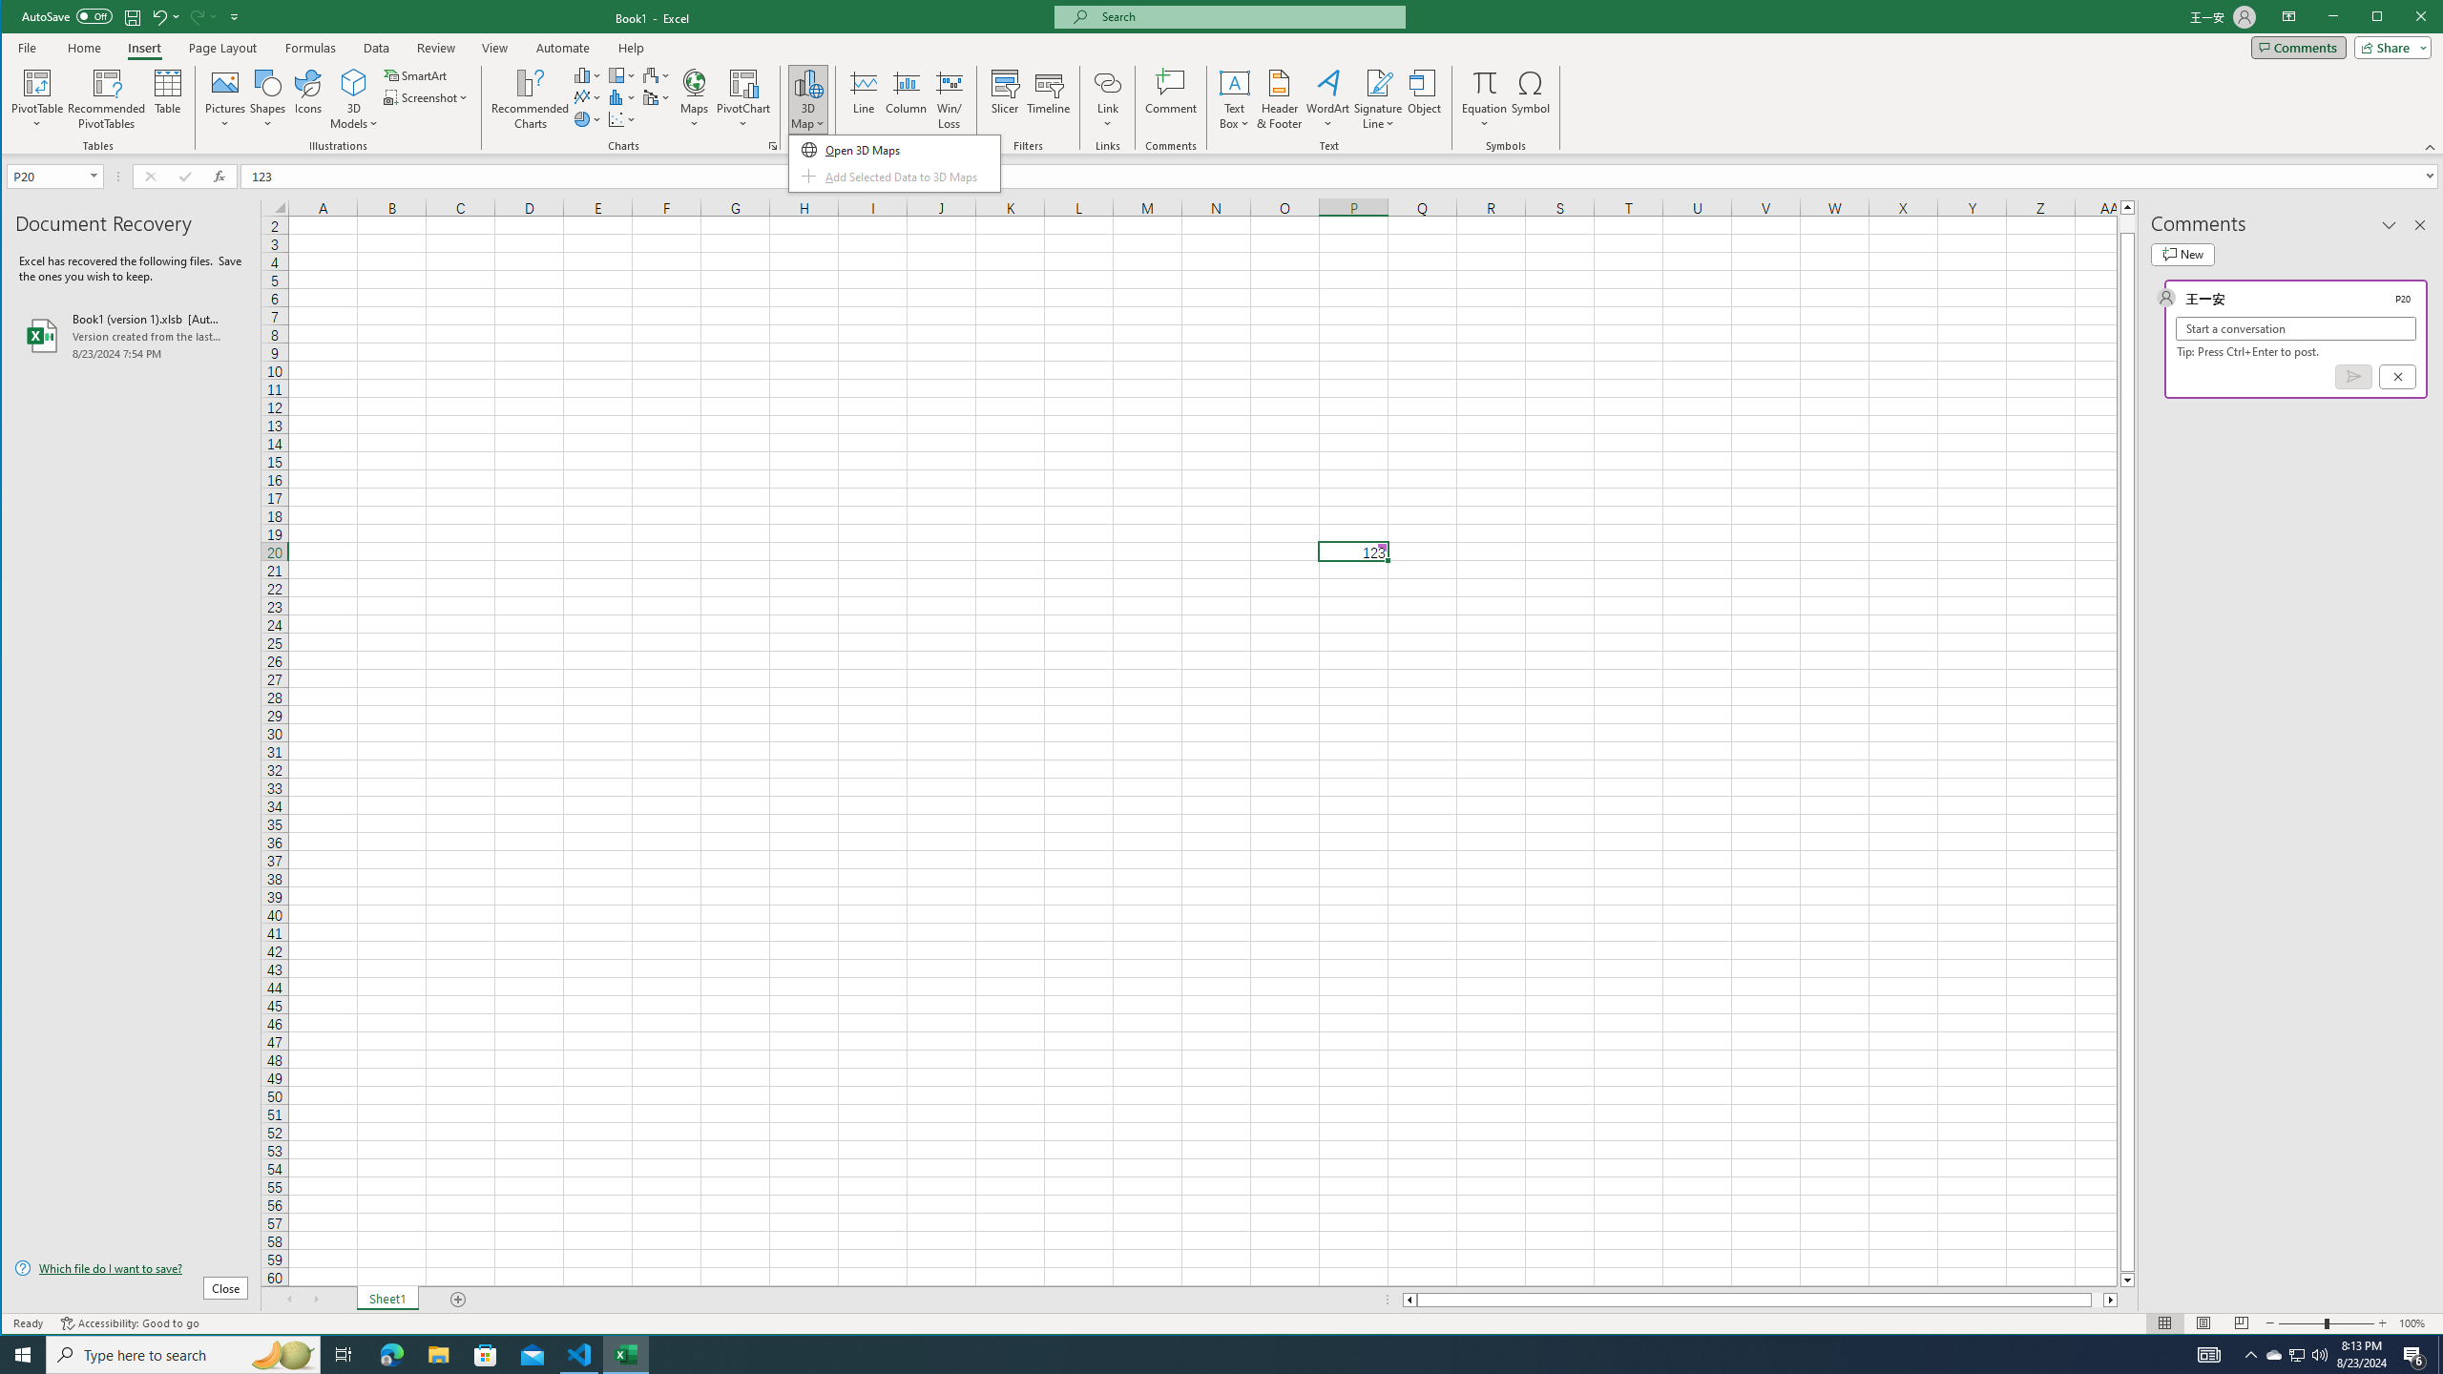 The width and height of the screenshot is (2443, 1374). Describe the element at coordinates (1424, 99) in the screenshot. I see `Object...` at that location.